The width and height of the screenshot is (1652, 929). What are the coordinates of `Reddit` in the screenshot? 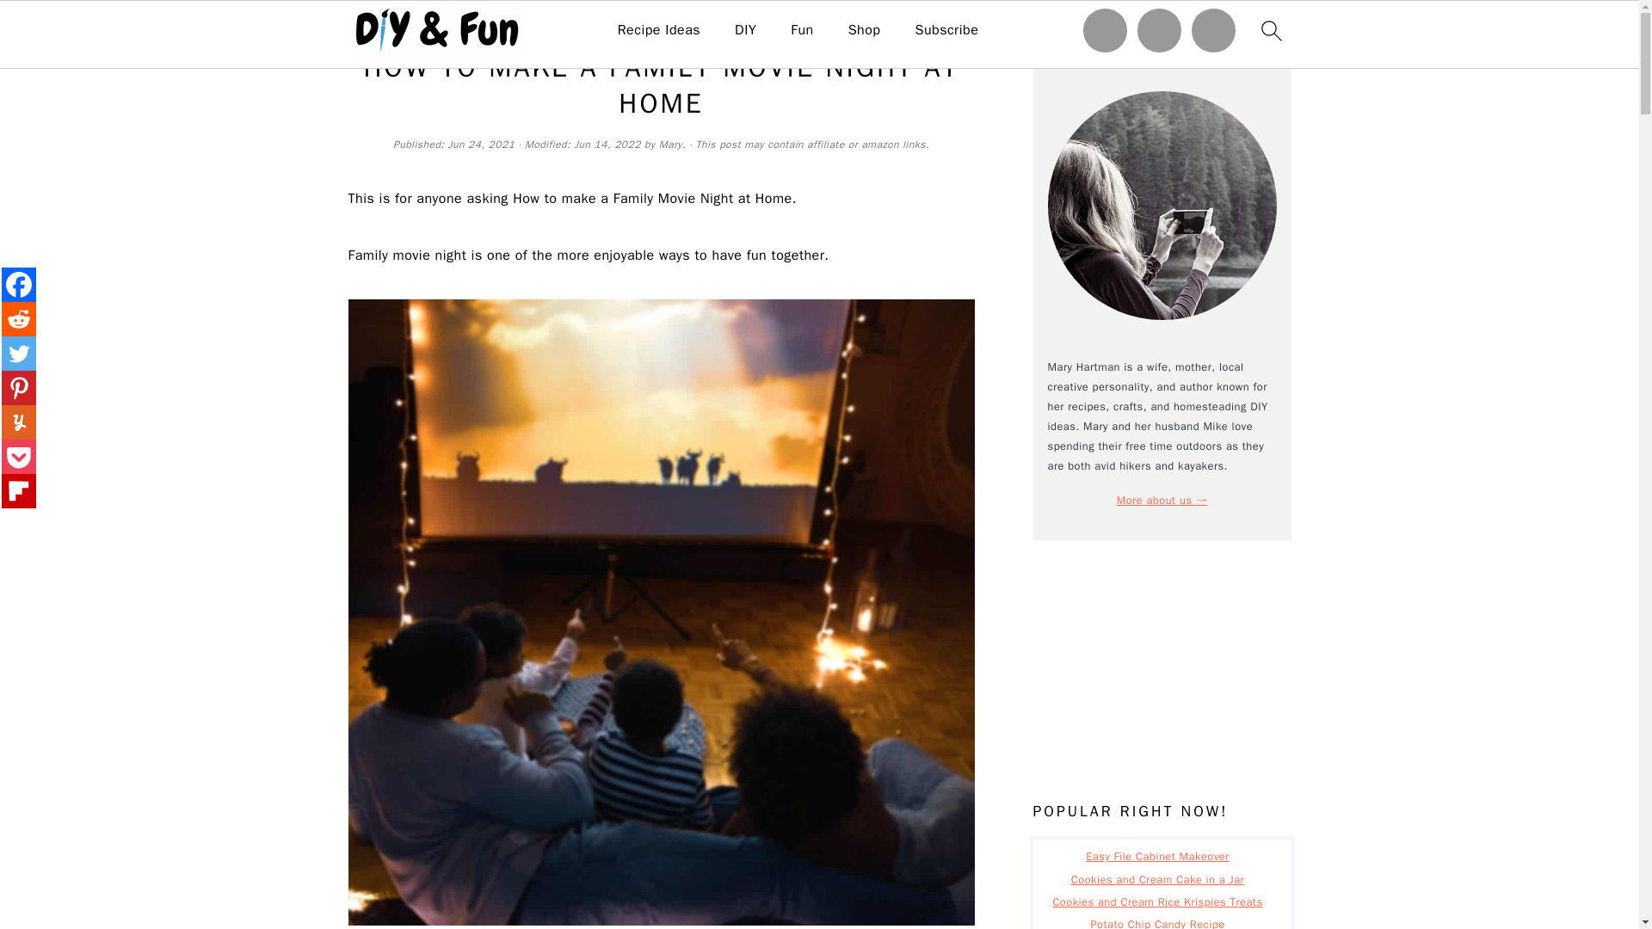 It's located at (19, 318).